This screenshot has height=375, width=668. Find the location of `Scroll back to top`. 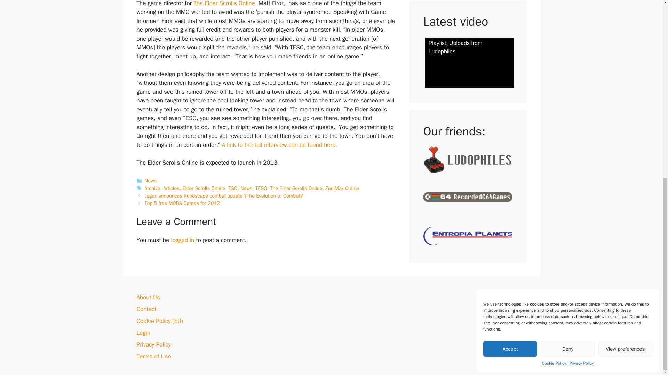

Scroll back to top is located at coordinates (645, 367).